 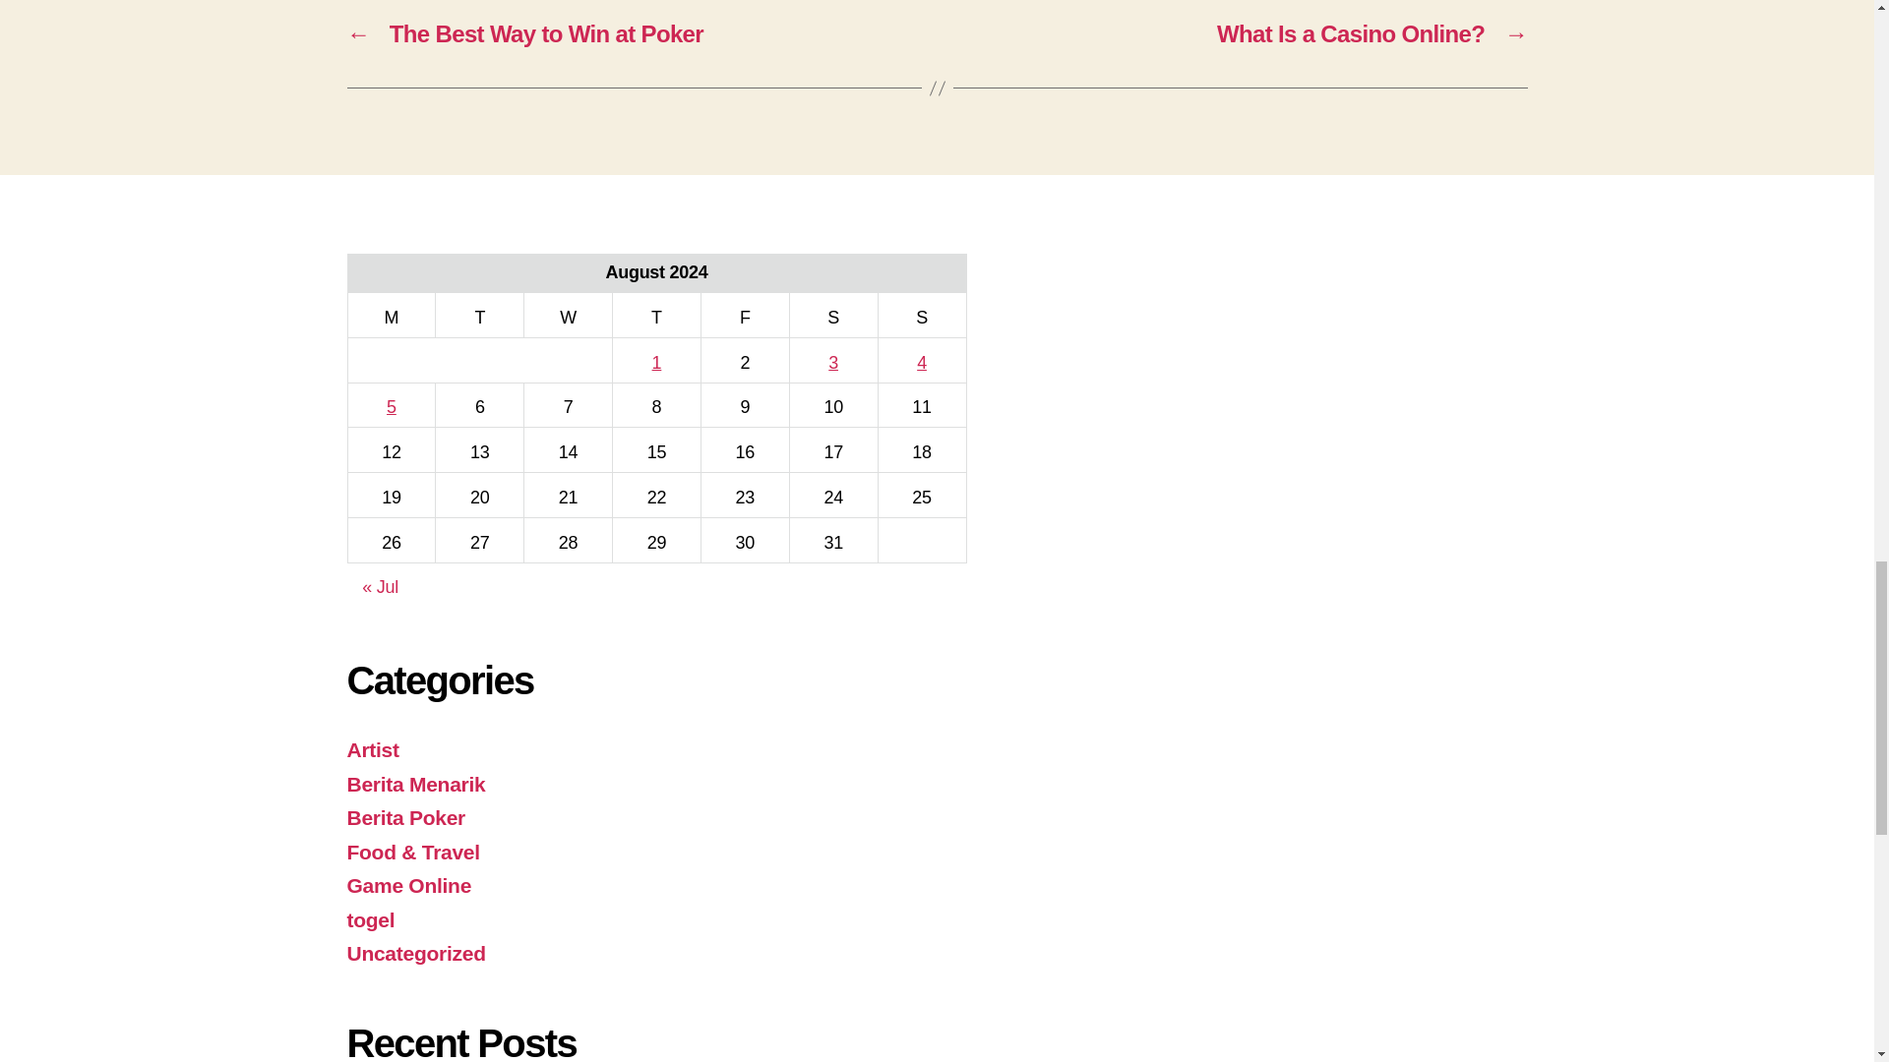 I want to click on Friday, so click(x=745, y=316).